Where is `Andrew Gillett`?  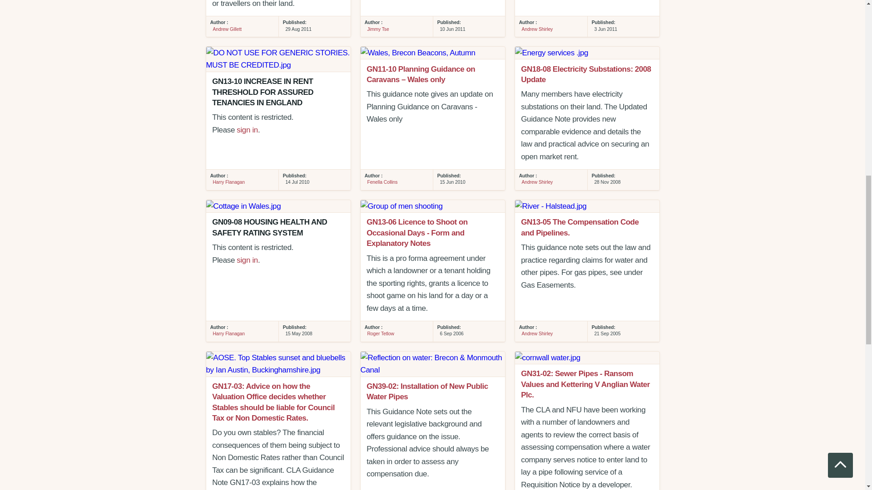
Andrew Gillett is located at coordinates (227, 29).